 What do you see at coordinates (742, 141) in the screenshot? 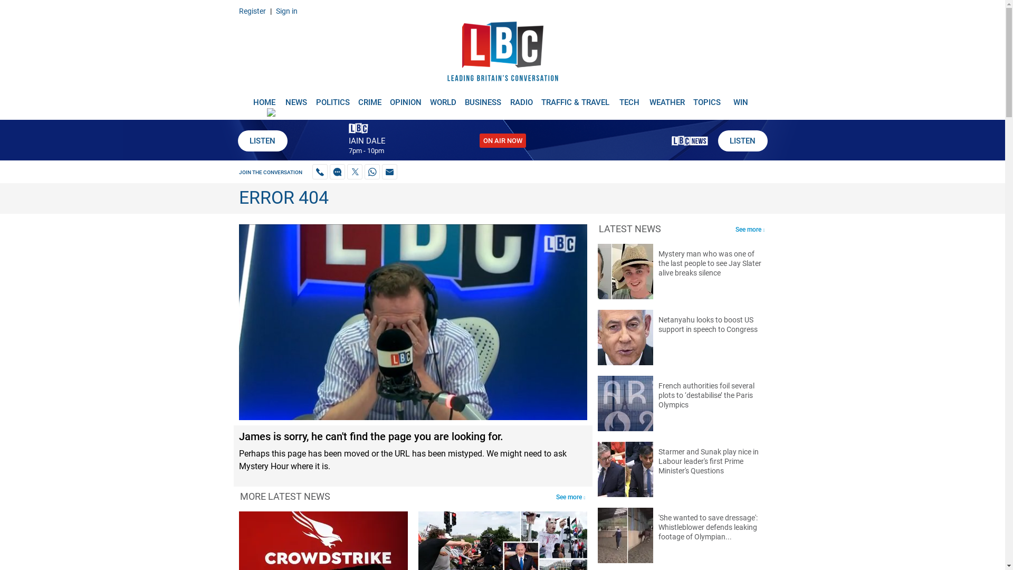
I see `LISTEN` at bounding box center [742, 141].